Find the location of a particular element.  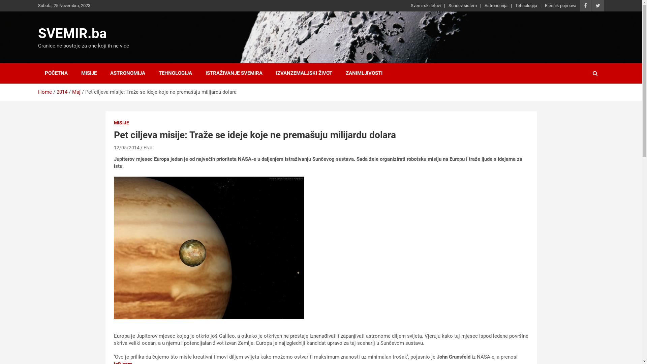

Home is located at coordinates (44, 92).